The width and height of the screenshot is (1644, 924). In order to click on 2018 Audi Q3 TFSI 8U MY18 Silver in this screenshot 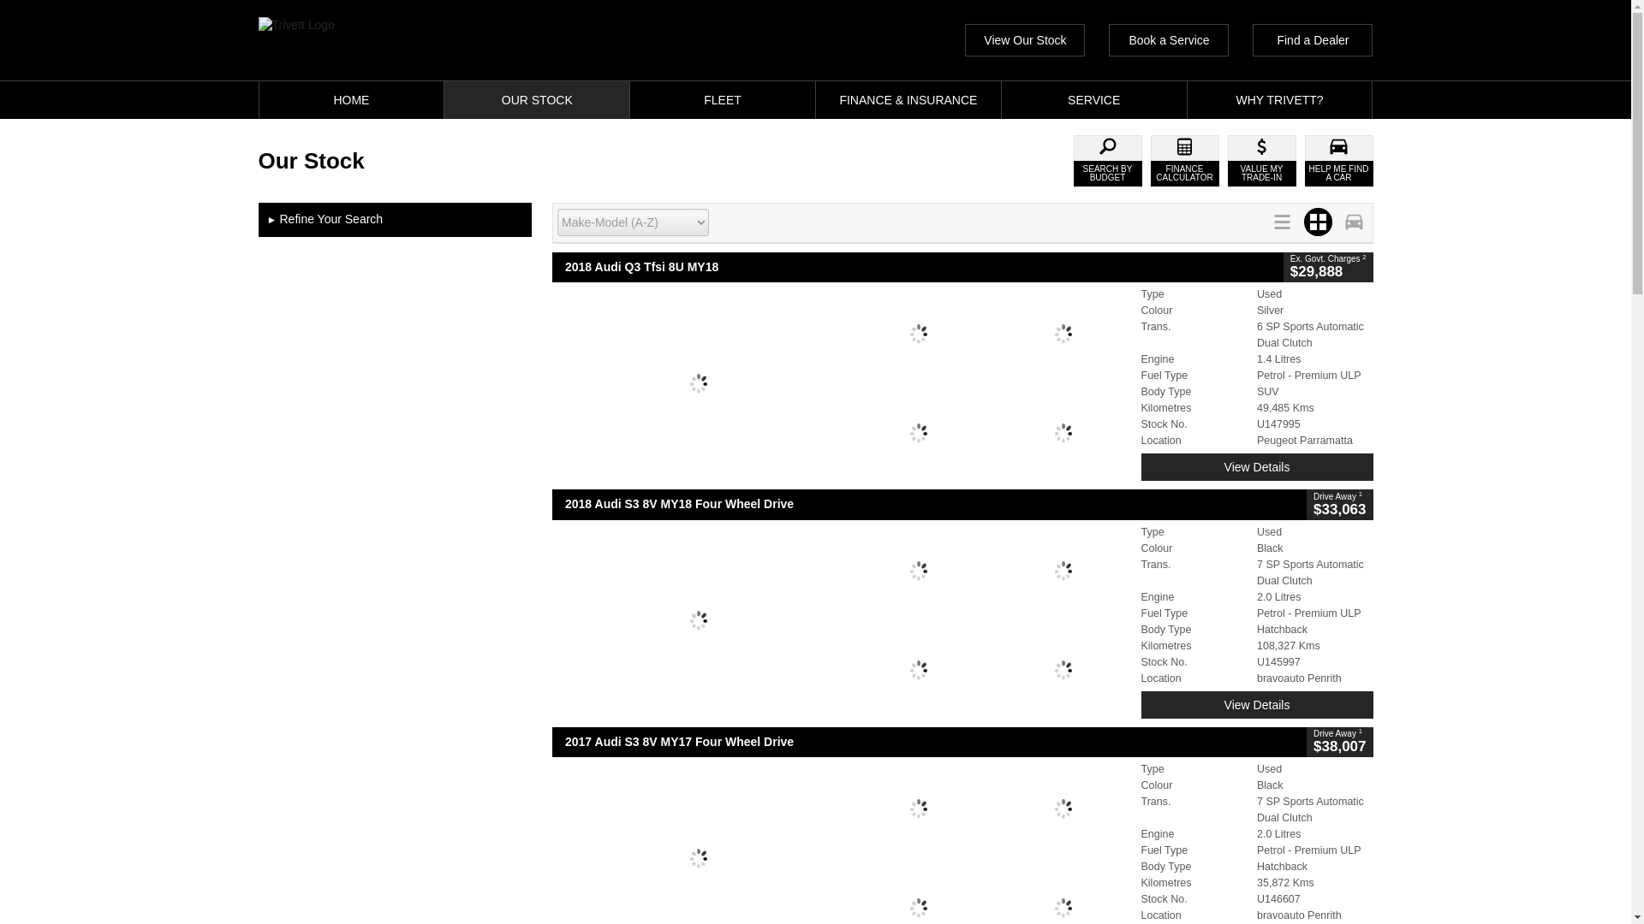, I will do `click(843, 383)`.